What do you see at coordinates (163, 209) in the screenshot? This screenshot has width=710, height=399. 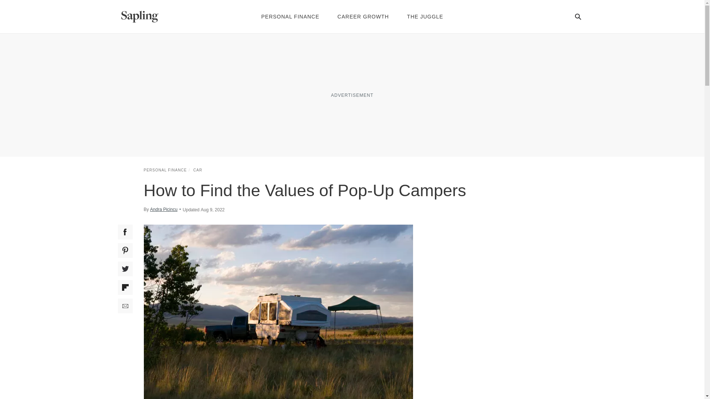 I see `Andra Picincu` at bounding box center [163, 209].